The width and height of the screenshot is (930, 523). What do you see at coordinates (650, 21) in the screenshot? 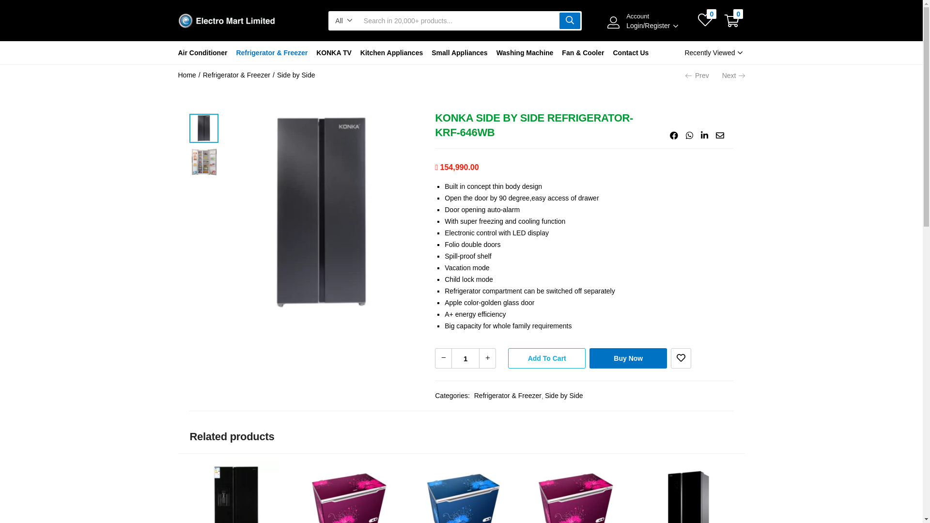
I see `AccountLogin/Register` at bounding box center [650, 21].